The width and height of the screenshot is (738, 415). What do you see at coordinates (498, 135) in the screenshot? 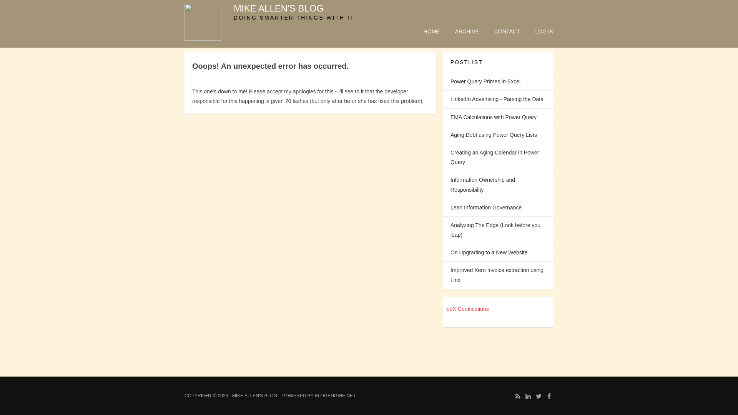
I see `Aging Debt using Power Query Lists` at bounding box center [498, 135].